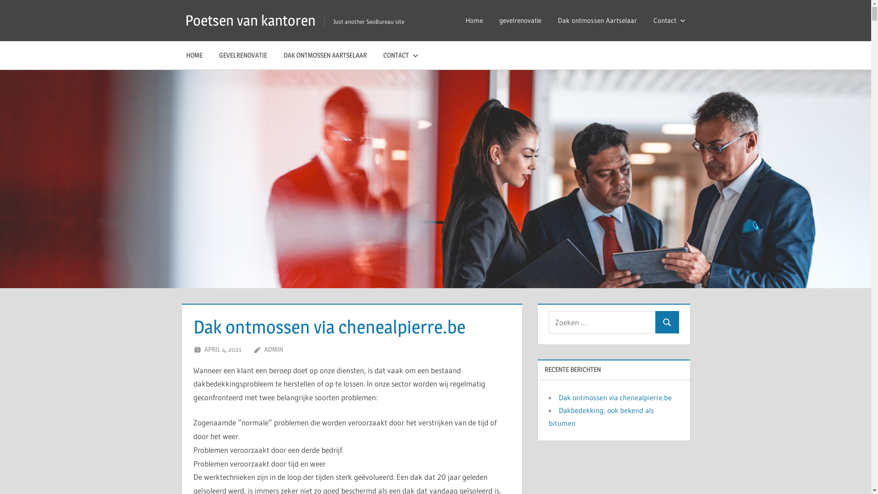 This screenshot has width=878, height=494. I want to click on GEVELRENOVATIE, so click(243, 55).